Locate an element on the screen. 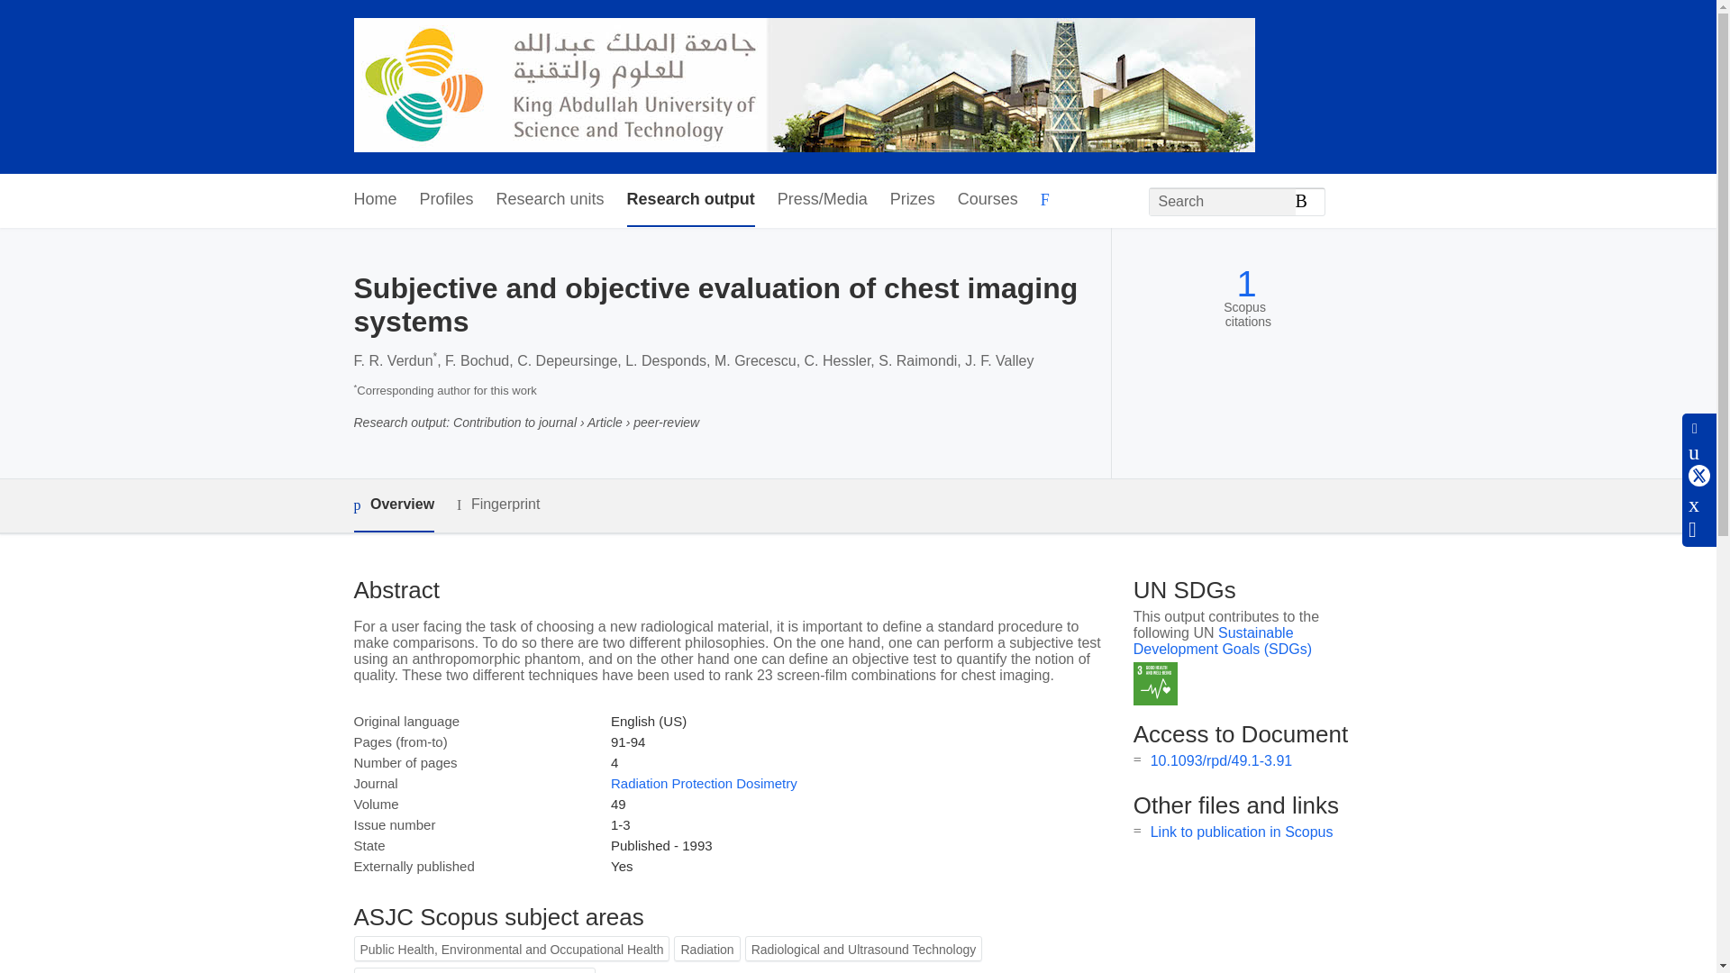  Fingerprint is located at coordinates (497, 505).